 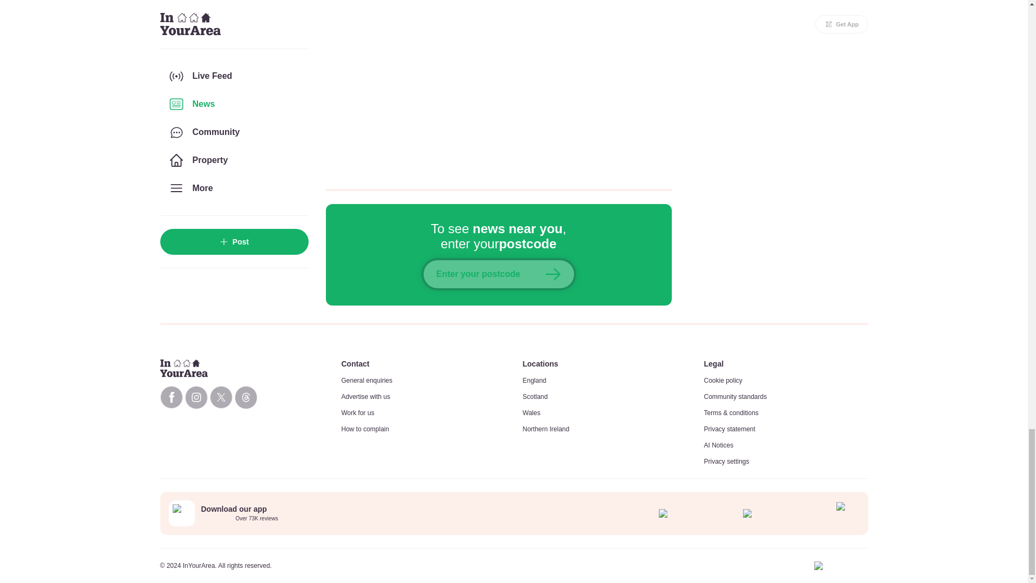 What do you see at coordinates (220, 397) in the screenshot?
I see `InYourArea X` at bounding box center [220, 397].